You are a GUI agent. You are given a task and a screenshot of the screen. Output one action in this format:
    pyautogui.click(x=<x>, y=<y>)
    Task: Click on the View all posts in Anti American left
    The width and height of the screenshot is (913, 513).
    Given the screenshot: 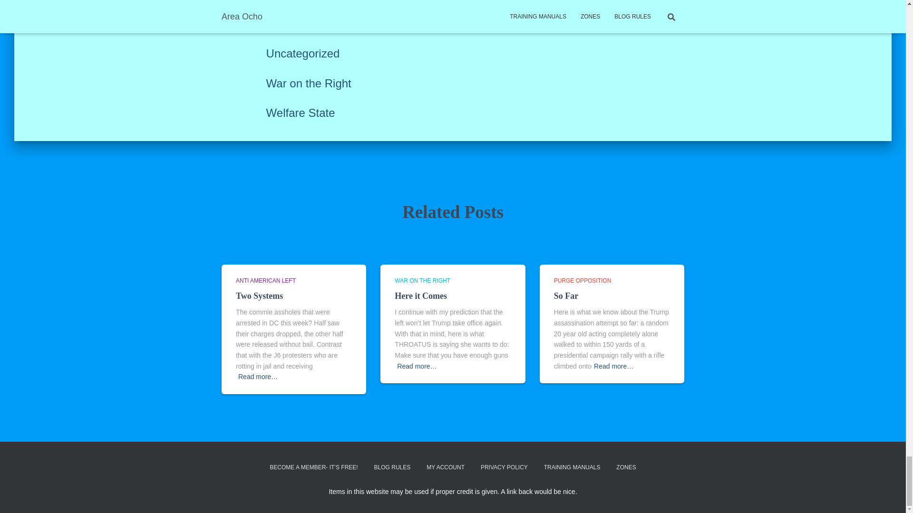 What is the action you would take?
    pyautogui.click(x=265, y=281)
    